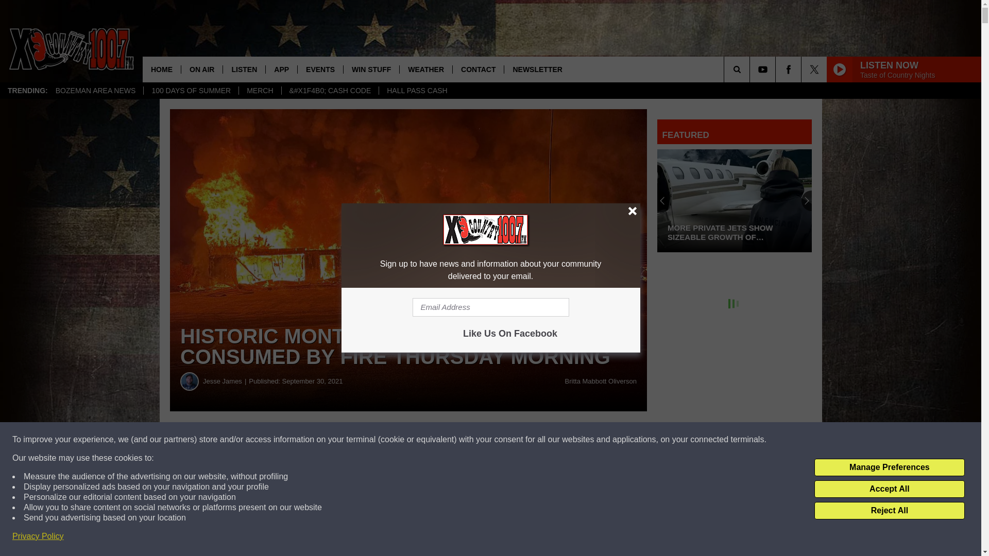 Image resolution: width=989 pixels, height=556 pixels. I want to click on EVENTS, so click(320, 69).